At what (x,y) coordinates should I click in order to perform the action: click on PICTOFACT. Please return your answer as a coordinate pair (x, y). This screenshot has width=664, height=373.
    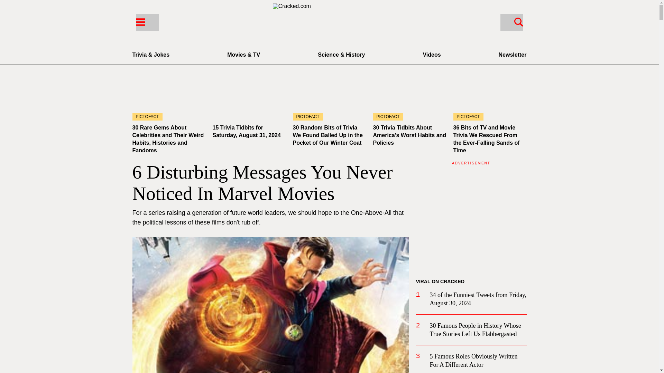
    Looking at the image, I should click on (169, 100).